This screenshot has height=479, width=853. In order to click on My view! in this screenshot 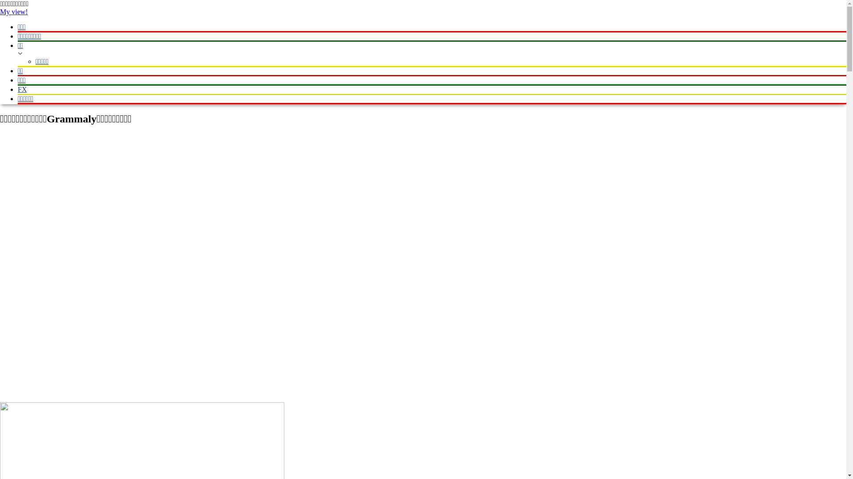, I will do `click(14, 12)`.